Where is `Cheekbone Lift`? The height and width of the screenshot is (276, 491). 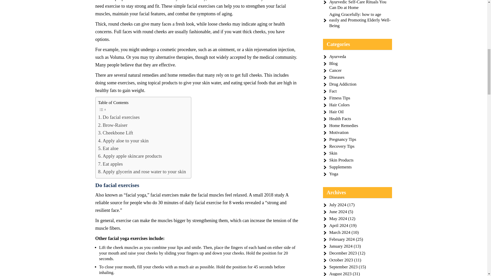
Cheekbone Lift is located at coordinates (116, 133).